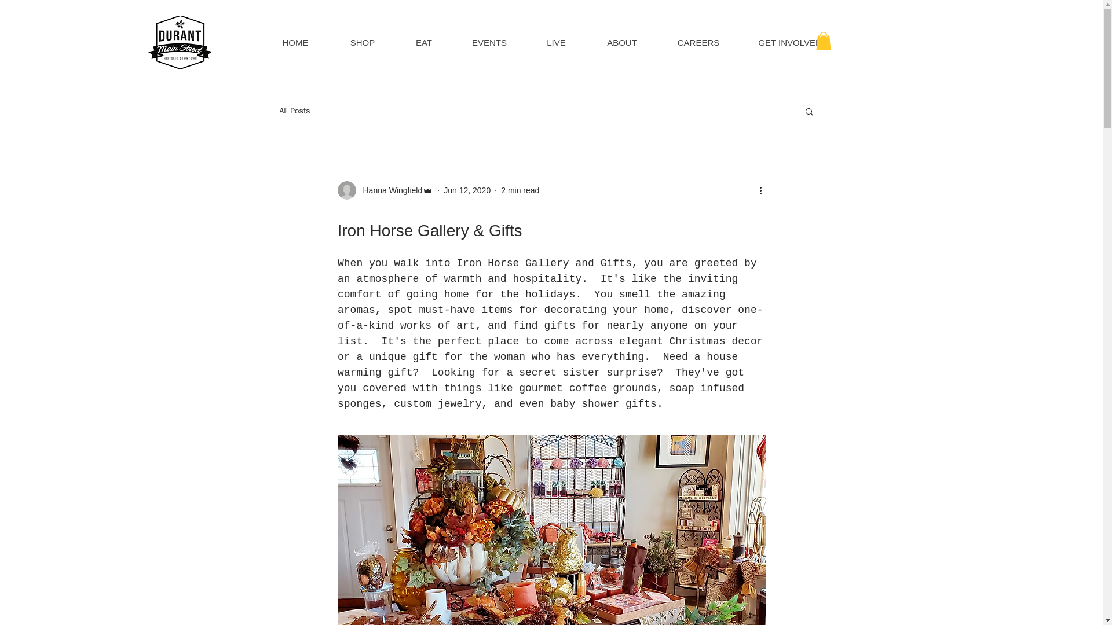 The height and width of the screenshot is (625, 1112). Describe the element at coordinates (295, 42) in the screenshot. I see `HOME` at that location.